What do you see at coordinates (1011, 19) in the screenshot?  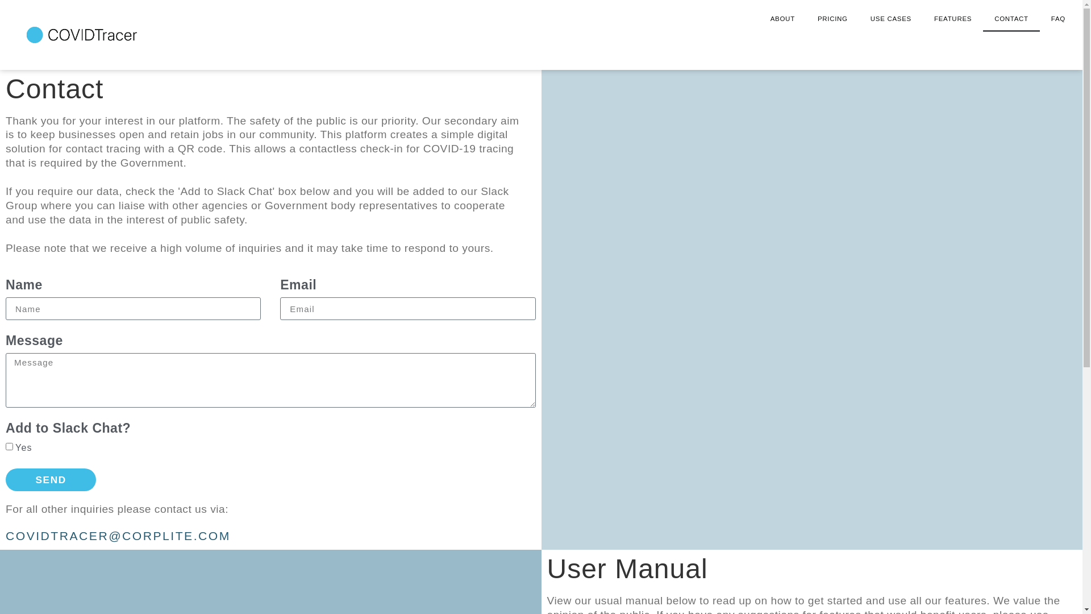 I see `CONTACT` at bounding box center [1011, 19].